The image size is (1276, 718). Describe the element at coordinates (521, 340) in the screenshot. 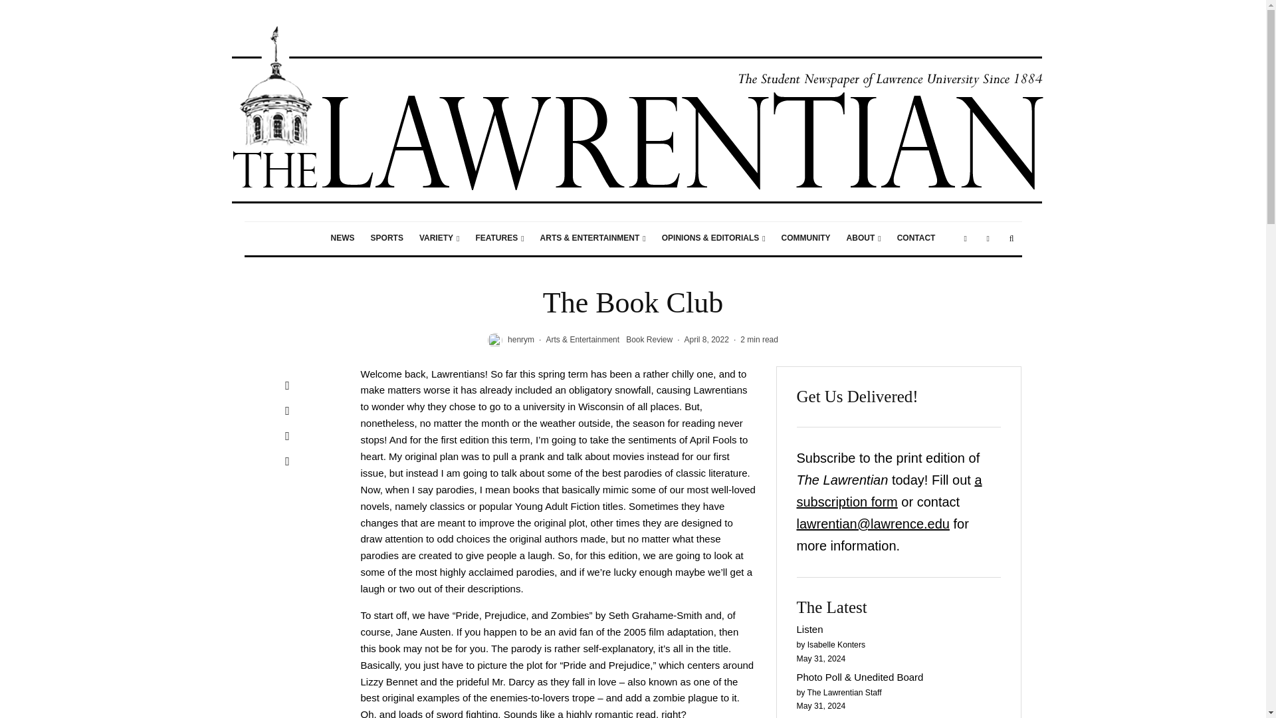

I see `Posts by henrym` at that location.